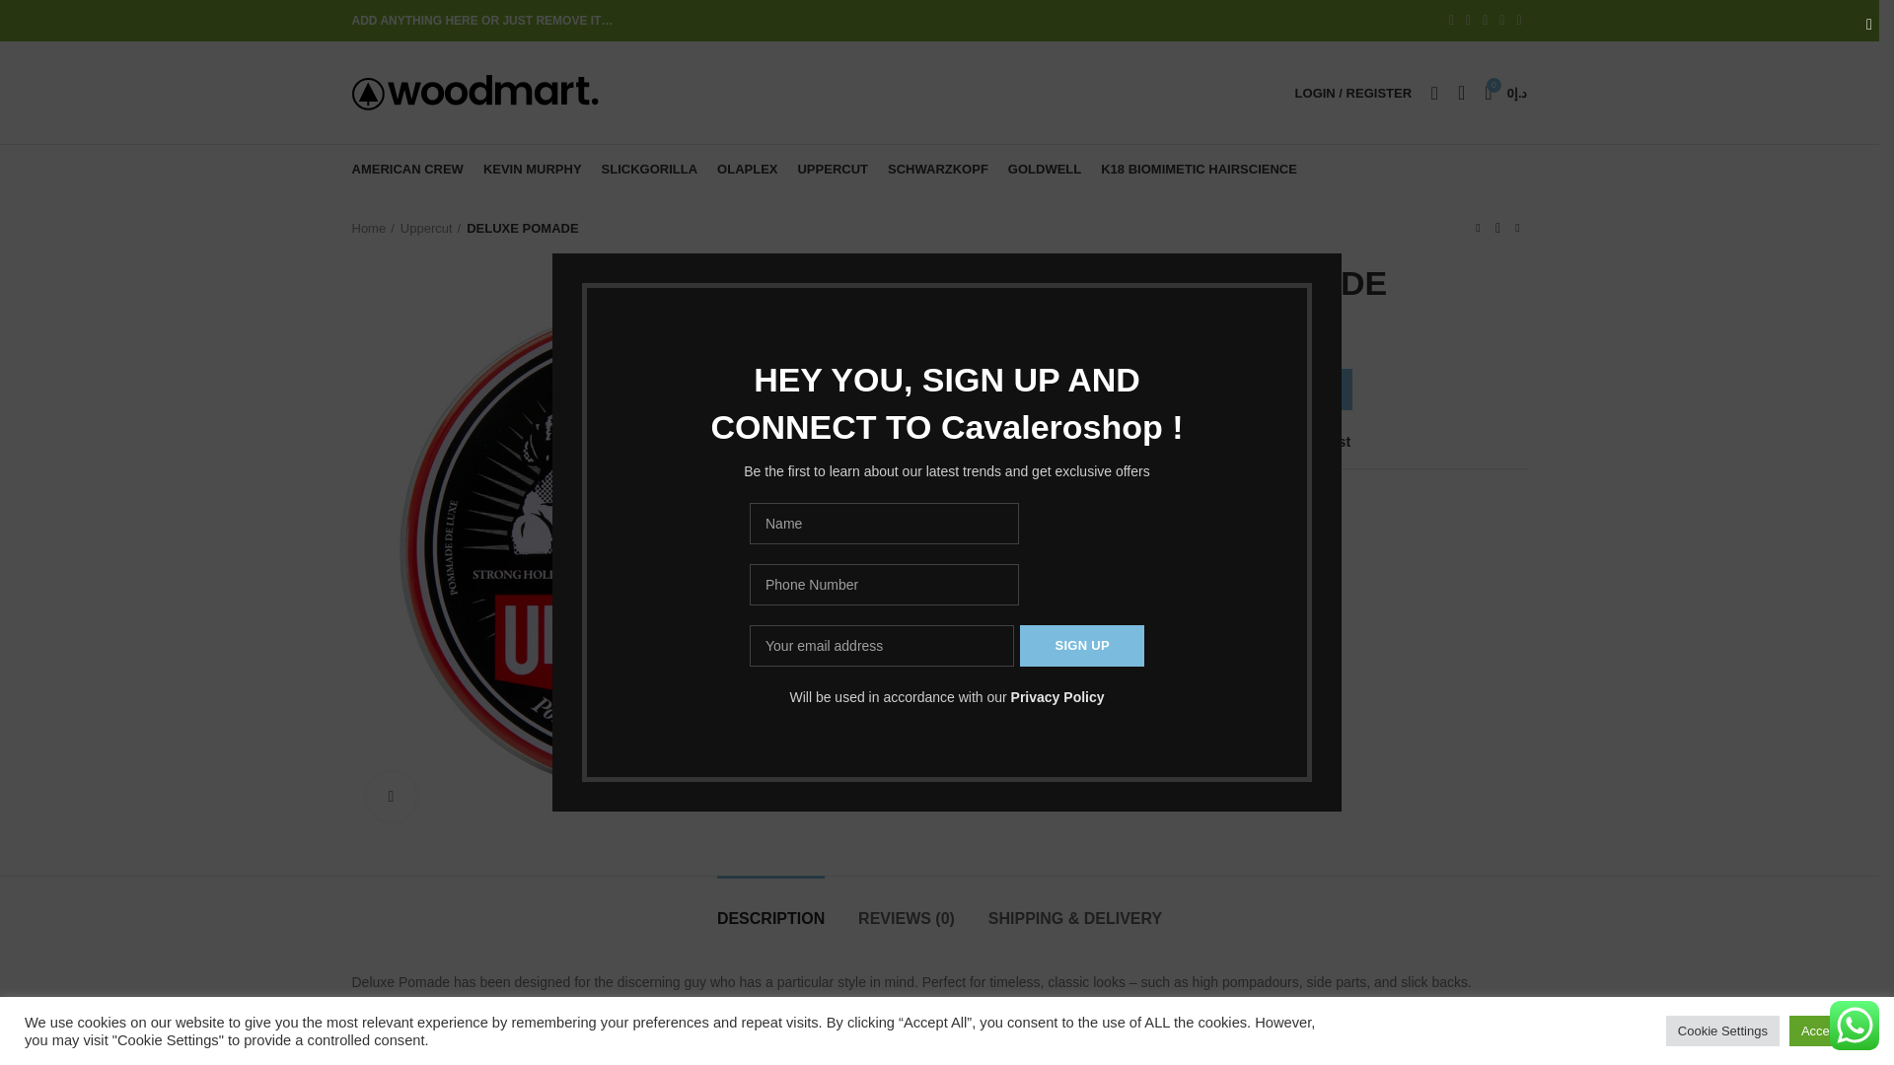 The height and width of the screenshot is (1065, 1894). What do you see at coordinates (1140, 389) in the screenshot?
I see `-` at bounding box center [1140, 389].